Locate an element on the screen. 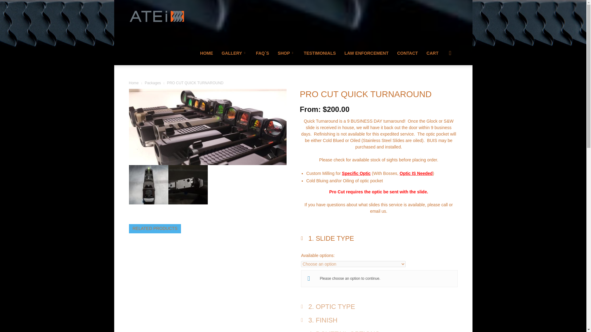 Image resolution: width=591 pixels, height=332 pixels. 3 FINISH is located at coordinates (379, 322).